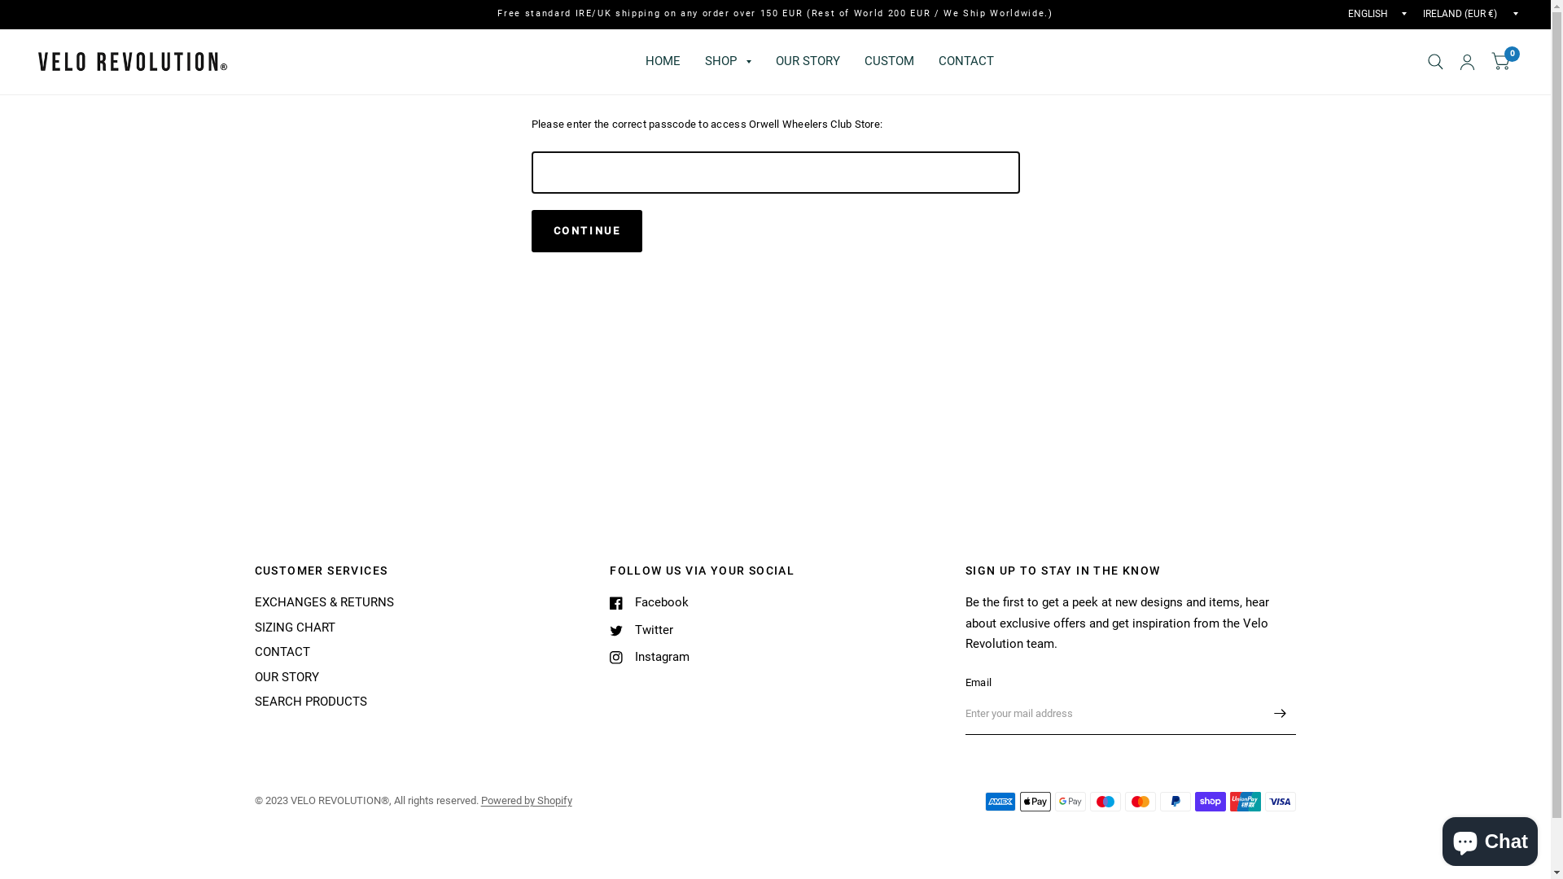  Describe the element at coordinates (1467, 62) in the screenshot. I see `My Account` at that location.